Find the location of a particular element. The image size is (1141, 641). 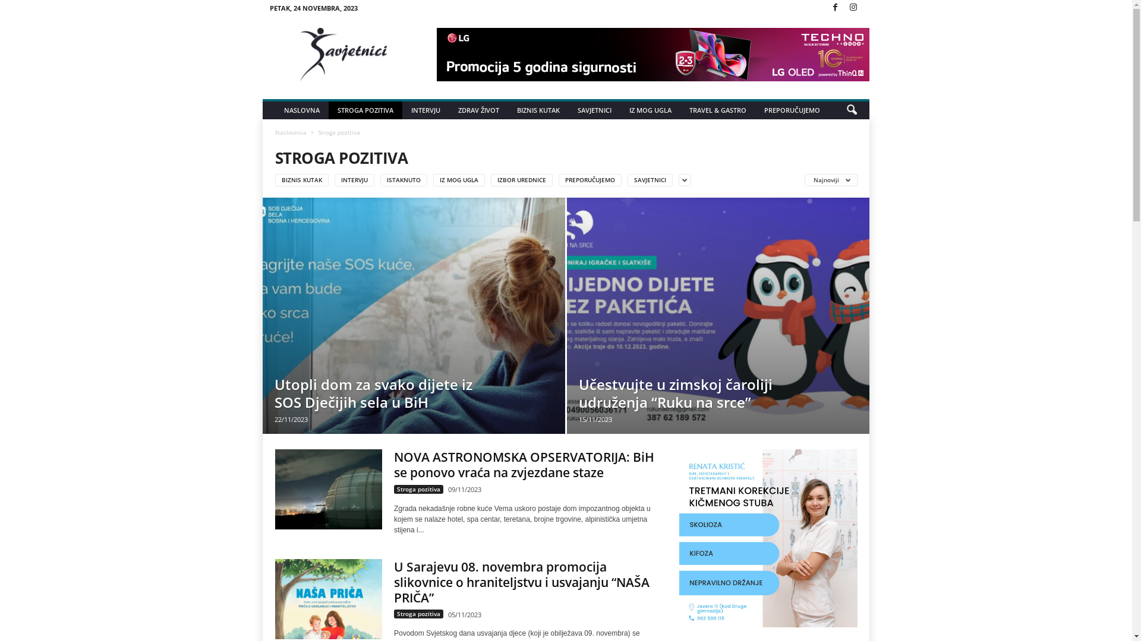

INTERVJU is located at coordinates (354, 179).